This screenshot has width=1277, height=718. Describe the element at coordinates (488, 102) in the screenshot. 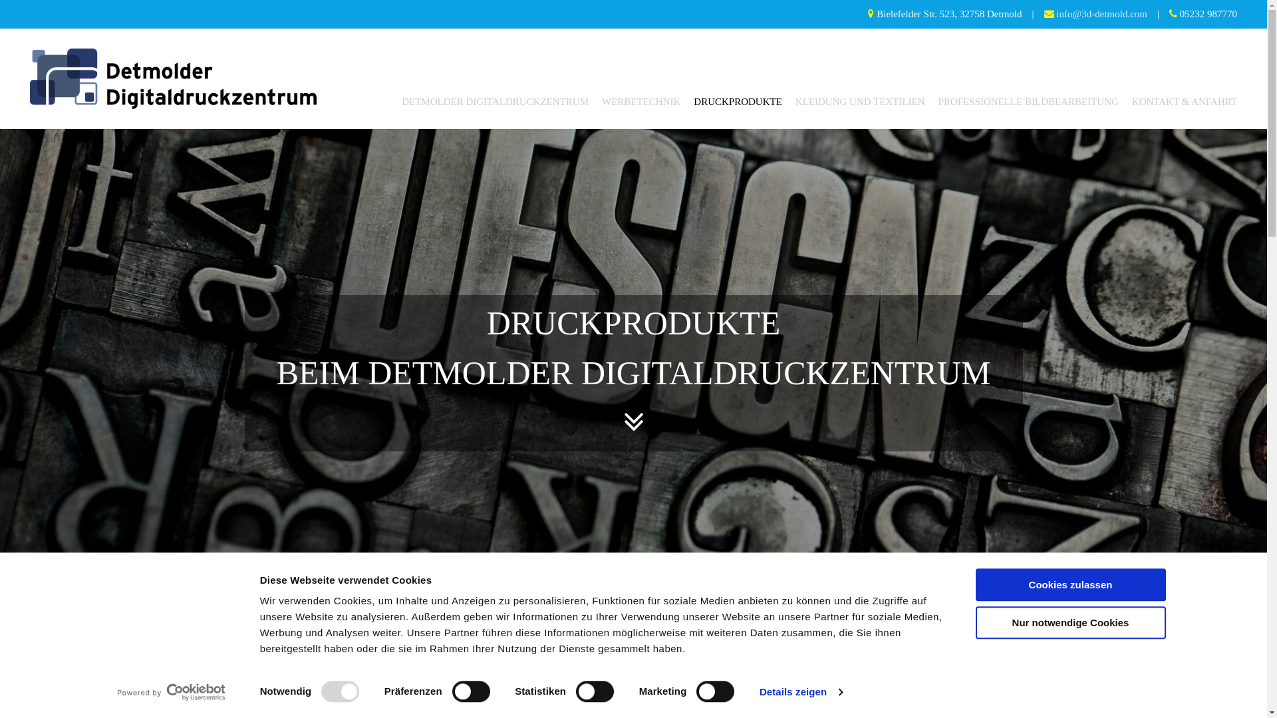

I see `DETMOLDER DIGITALDRUCKZENTRUM` at that location.